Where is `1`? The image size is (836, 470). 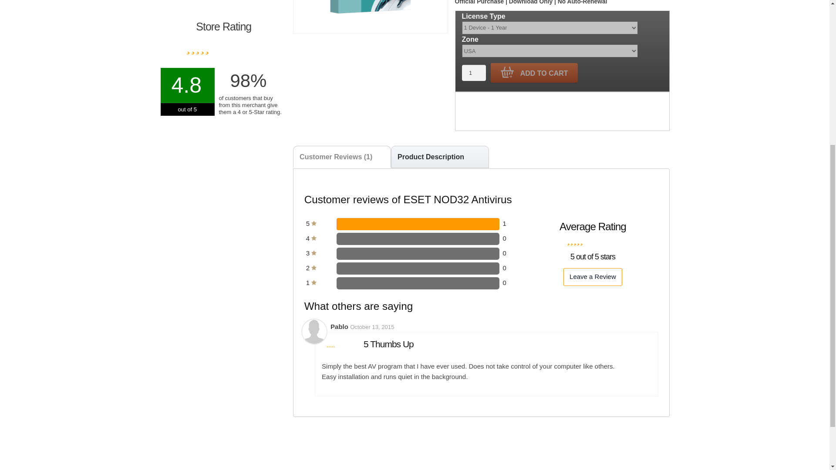 1 is located at coordinates (474, 73).